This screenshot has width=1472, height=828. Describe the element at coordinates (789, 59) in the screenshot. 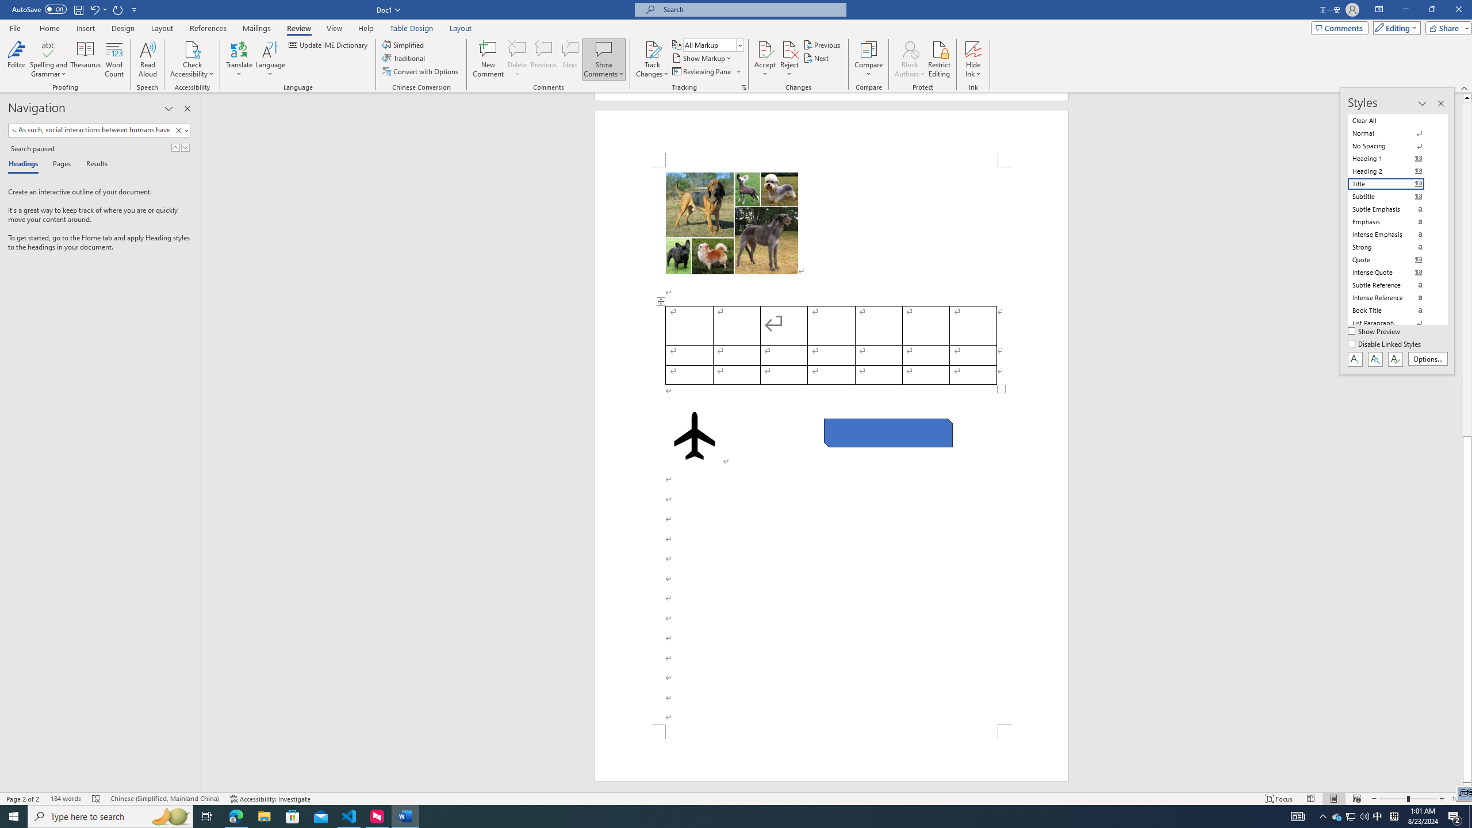

I see `Reject` at that location.